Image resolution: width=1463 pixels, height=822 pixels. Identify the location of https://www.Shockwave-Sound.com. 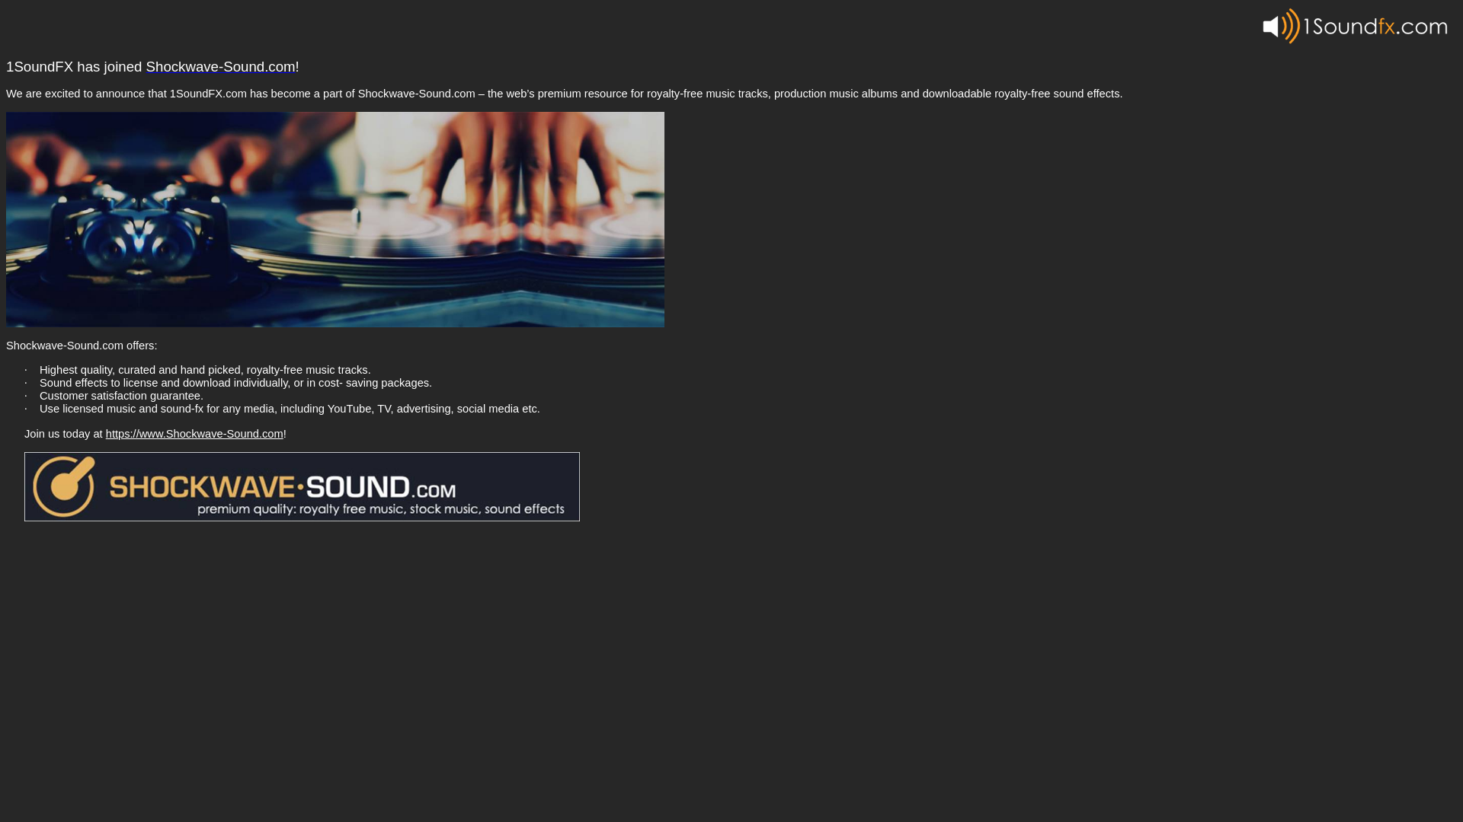
(195, 434).